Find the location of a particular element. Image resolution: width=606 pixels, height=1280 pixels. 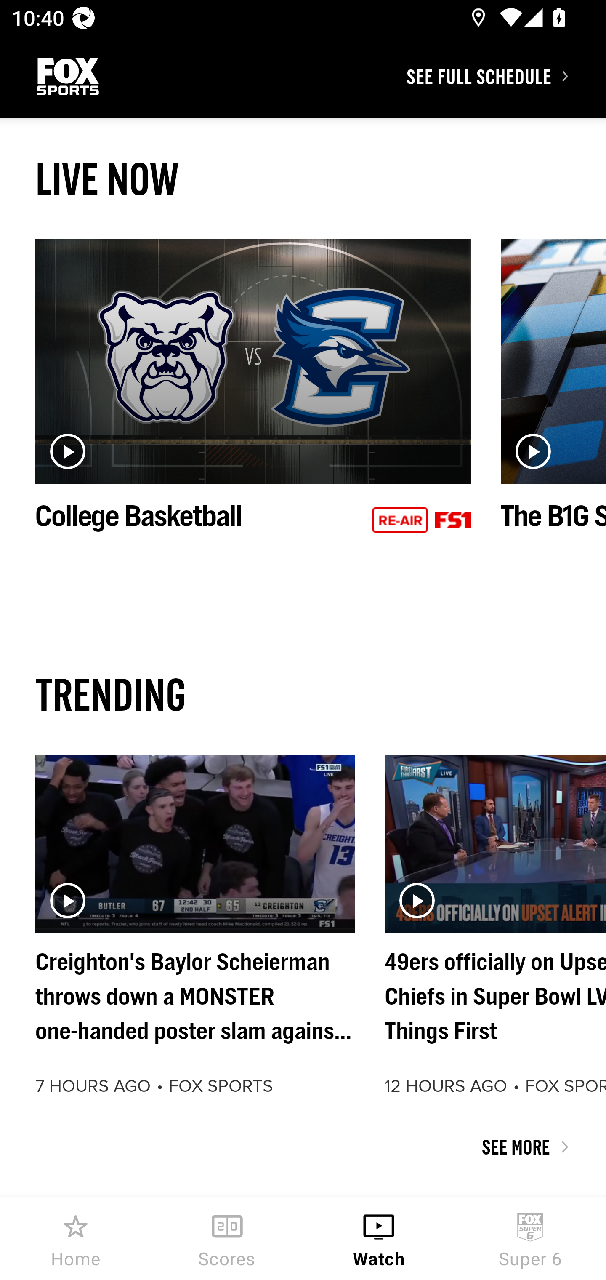

Home is located at coordinates (76, 1239).